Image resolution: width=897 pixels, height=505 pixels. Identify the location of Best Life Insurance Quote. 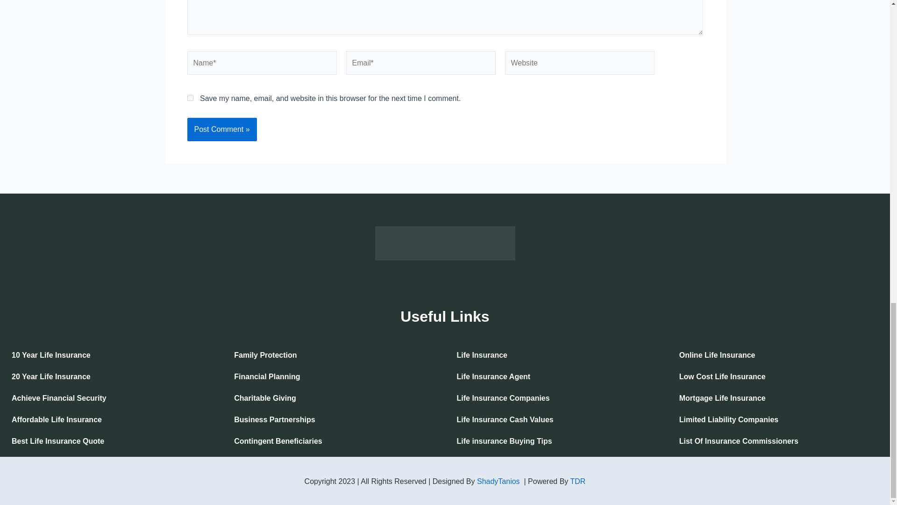
(111, 441).